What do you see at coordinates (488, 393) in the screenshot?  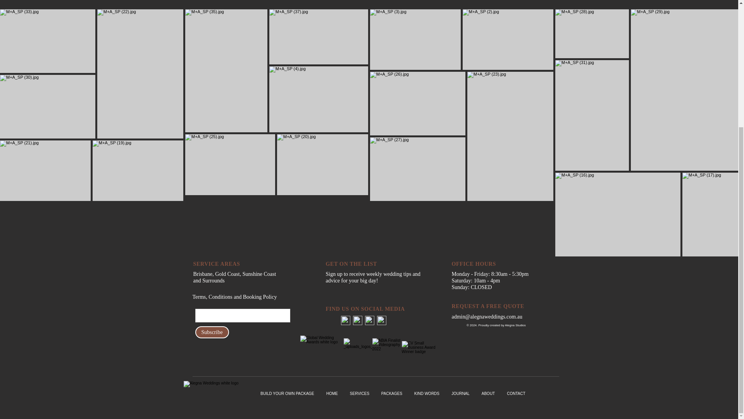 I see `ABOUT` at bounding box center [488, 393].